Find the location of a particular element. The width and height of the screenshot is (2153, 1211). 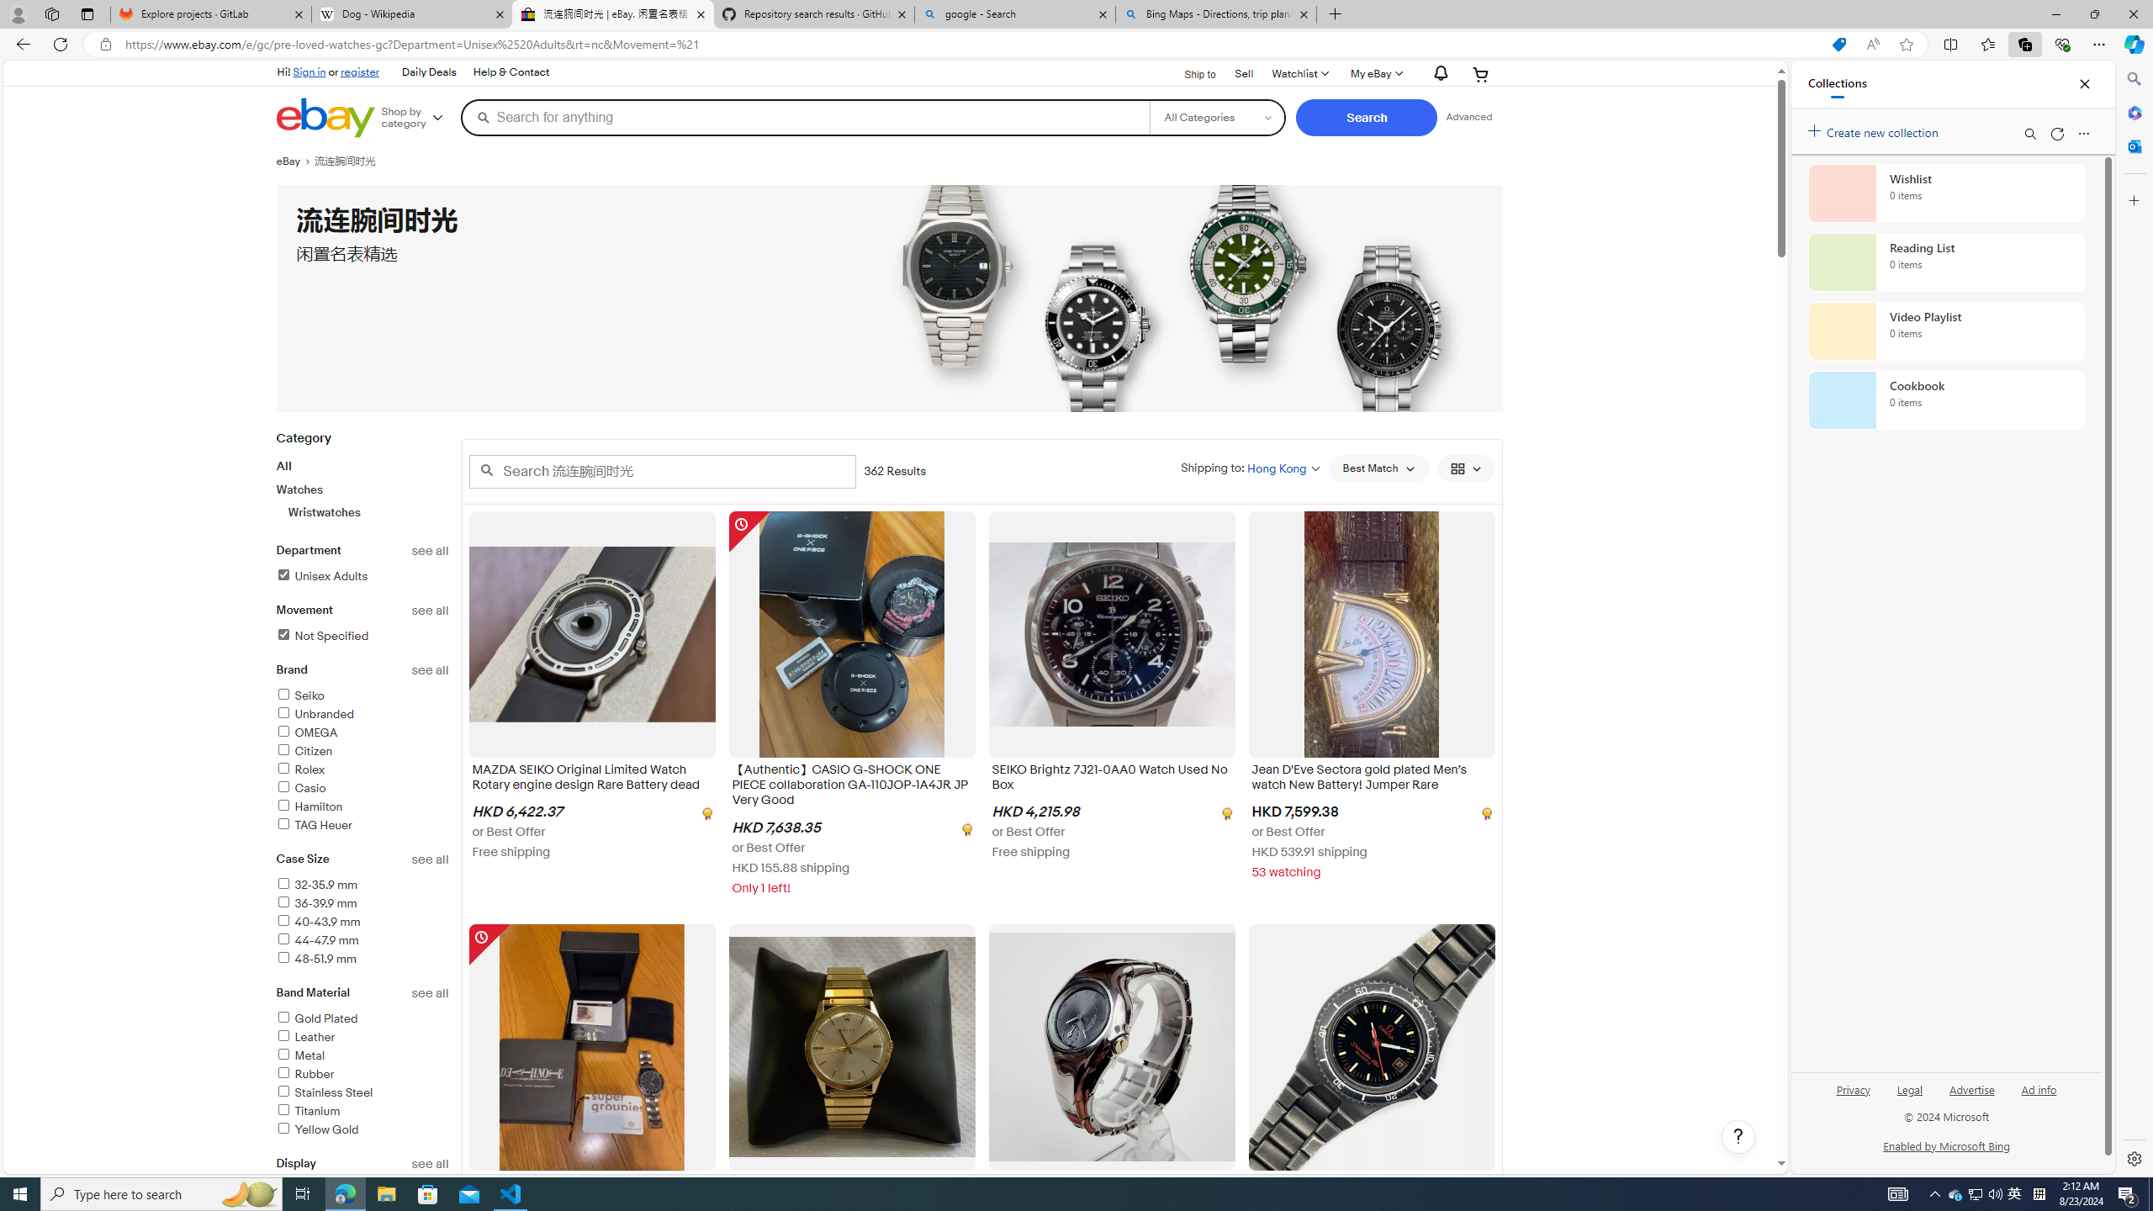

Legal is located at coordinates (1909, 1088).